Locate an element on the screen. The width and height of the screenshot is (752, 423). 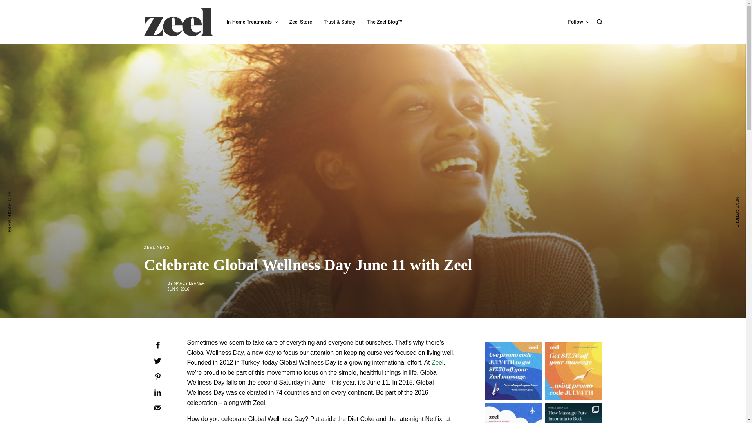
ZEEL NEWS is located at coordinates (157, 248).